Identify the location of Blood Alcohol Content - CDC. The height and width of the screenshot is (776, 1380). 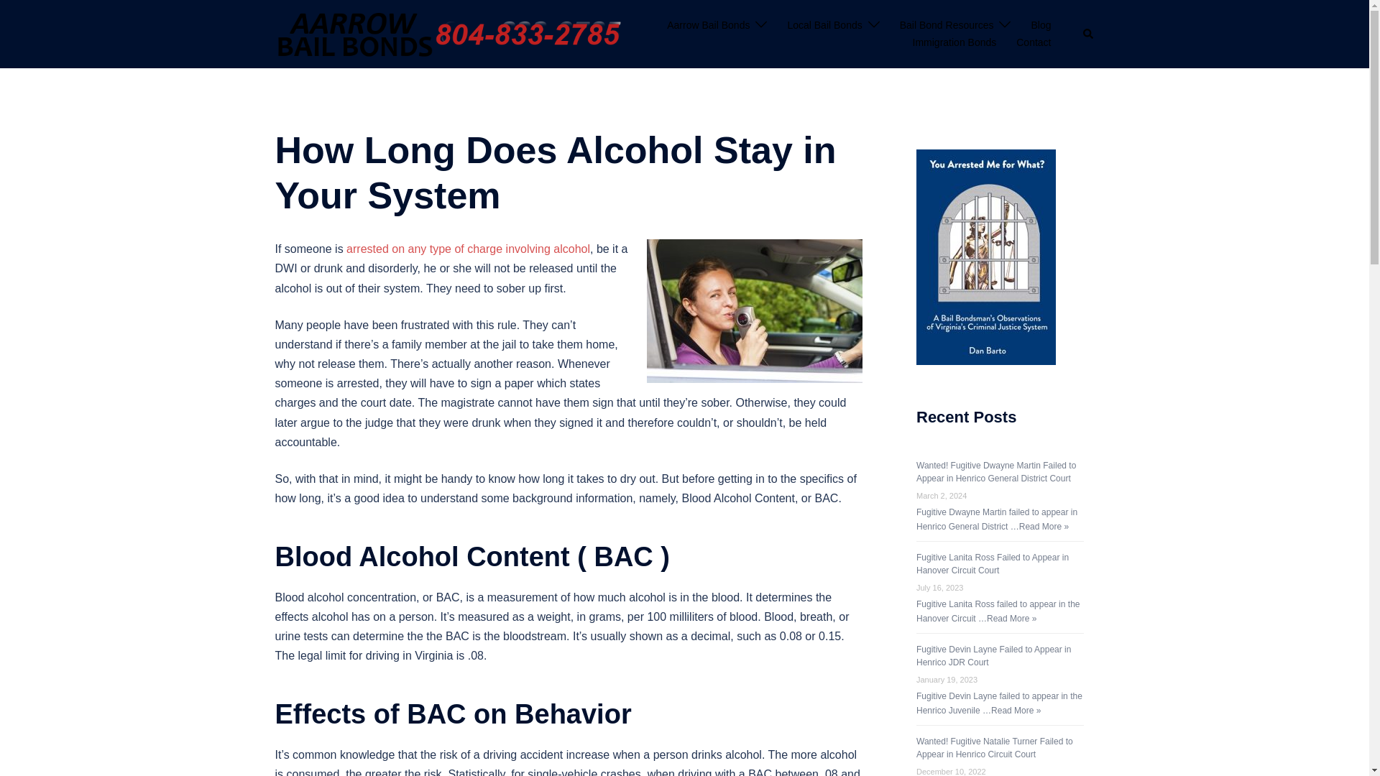
(468, 249).